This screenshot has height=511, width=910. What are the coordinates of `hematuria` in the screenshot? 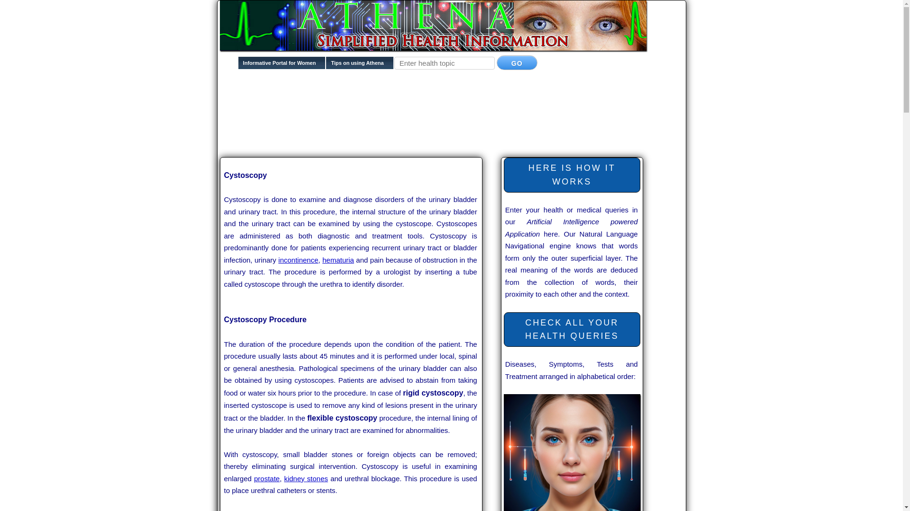 It's located at (337, 260).